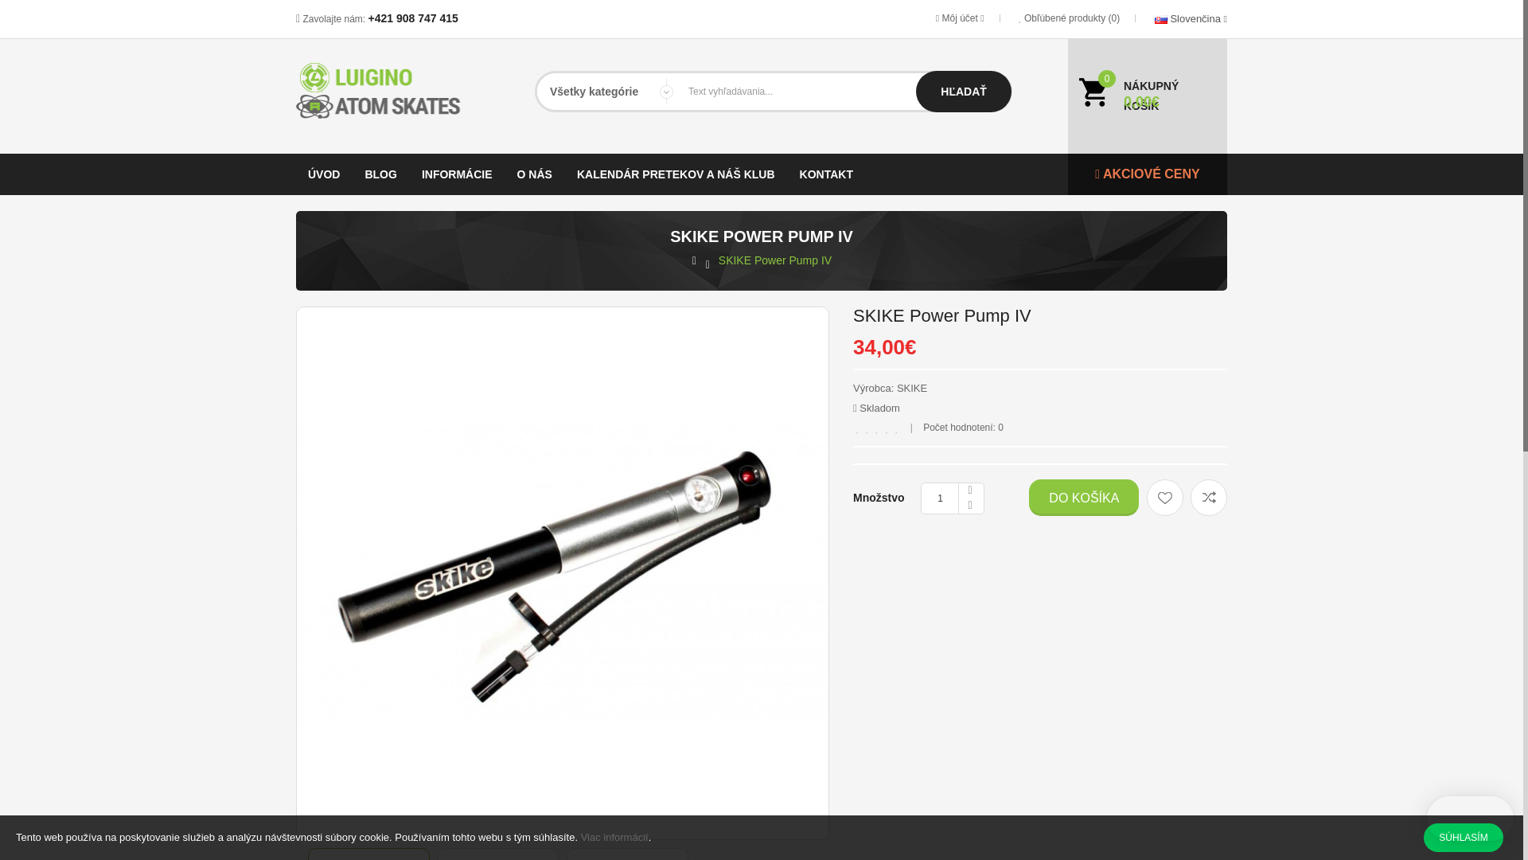 The height and width of the screenshot is (860, 1528). I want to click on LUIGINO, so click(392, 91).